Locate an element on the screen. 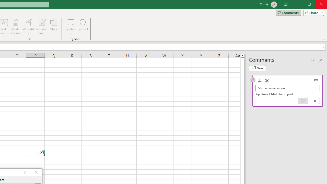  Symbol... is located at coordinates (83, 27).